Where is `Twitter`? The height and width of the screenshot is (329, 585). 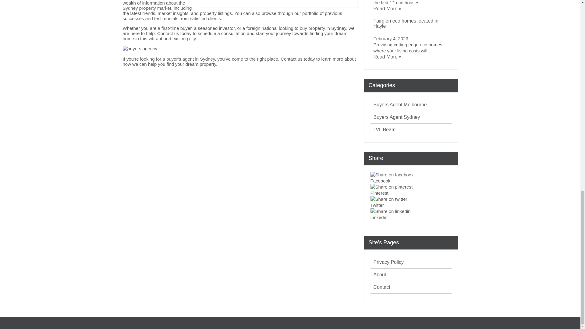
Twitter is located at coordinates (411, 205).